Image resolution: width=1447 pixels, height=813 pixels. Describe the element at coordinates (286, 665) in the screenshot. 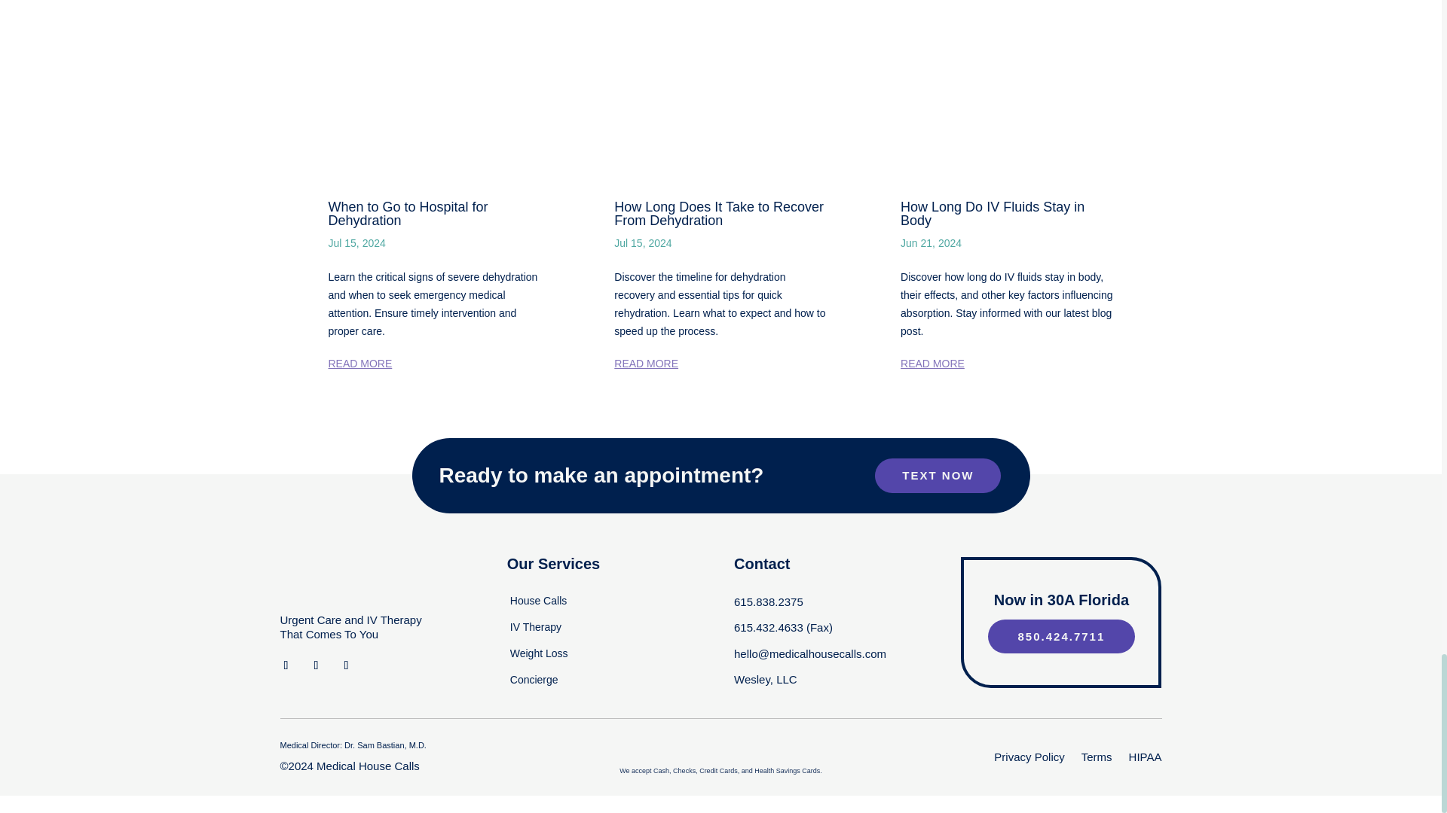

I see `Follow on Facebook` at that location.